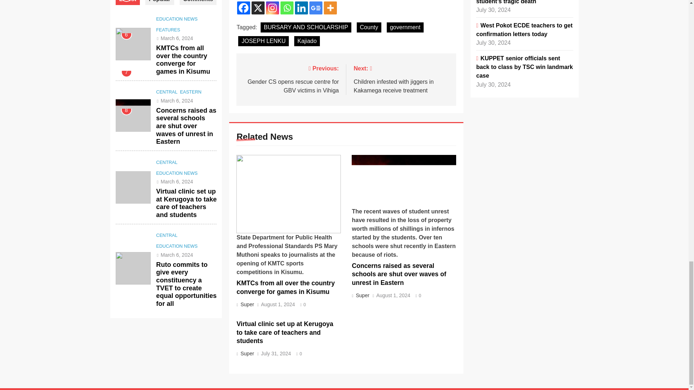  What do you see at coordinates (272, 8) in the screenshot?
I see `Instagram` at bounding box center [272, 8].